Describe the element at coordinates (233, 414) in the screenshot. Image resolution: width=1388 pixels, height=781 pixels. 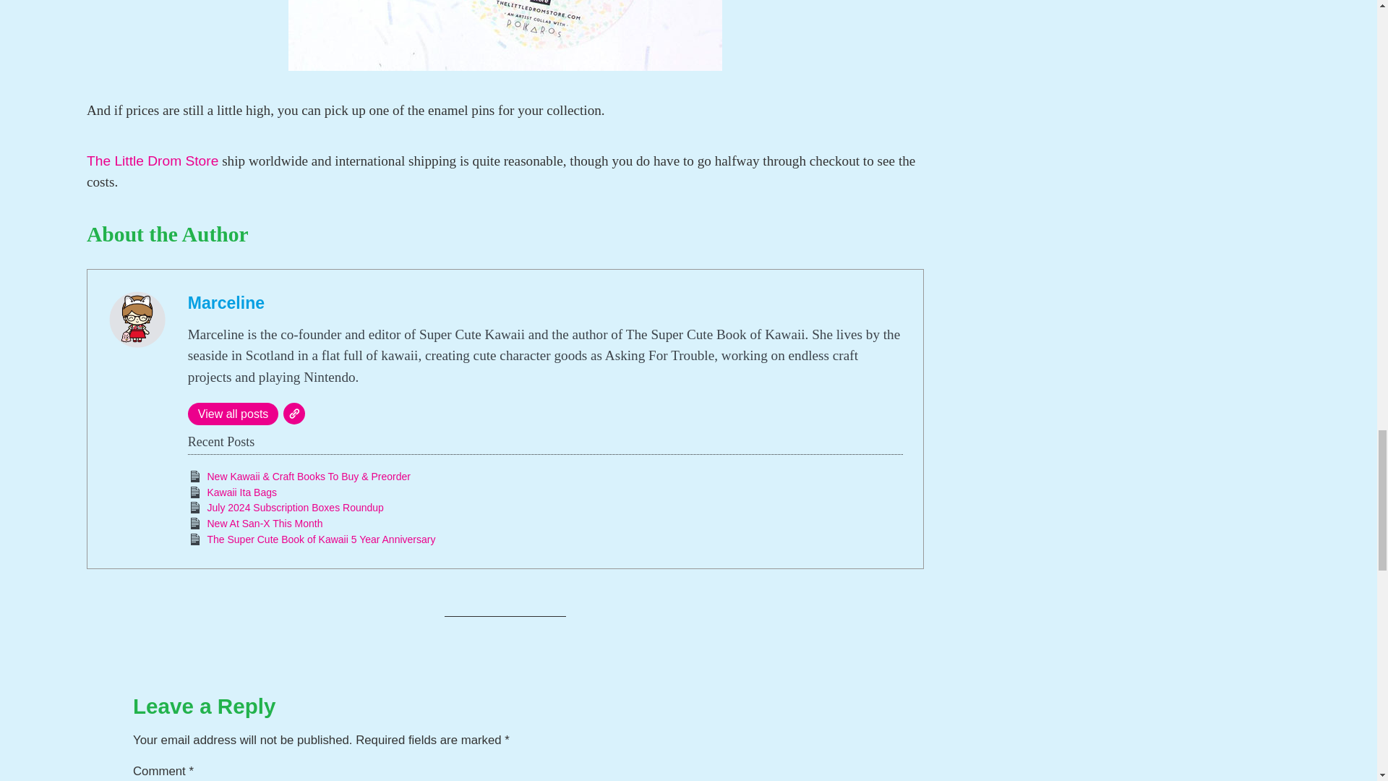
I see `View all posts` at that location.